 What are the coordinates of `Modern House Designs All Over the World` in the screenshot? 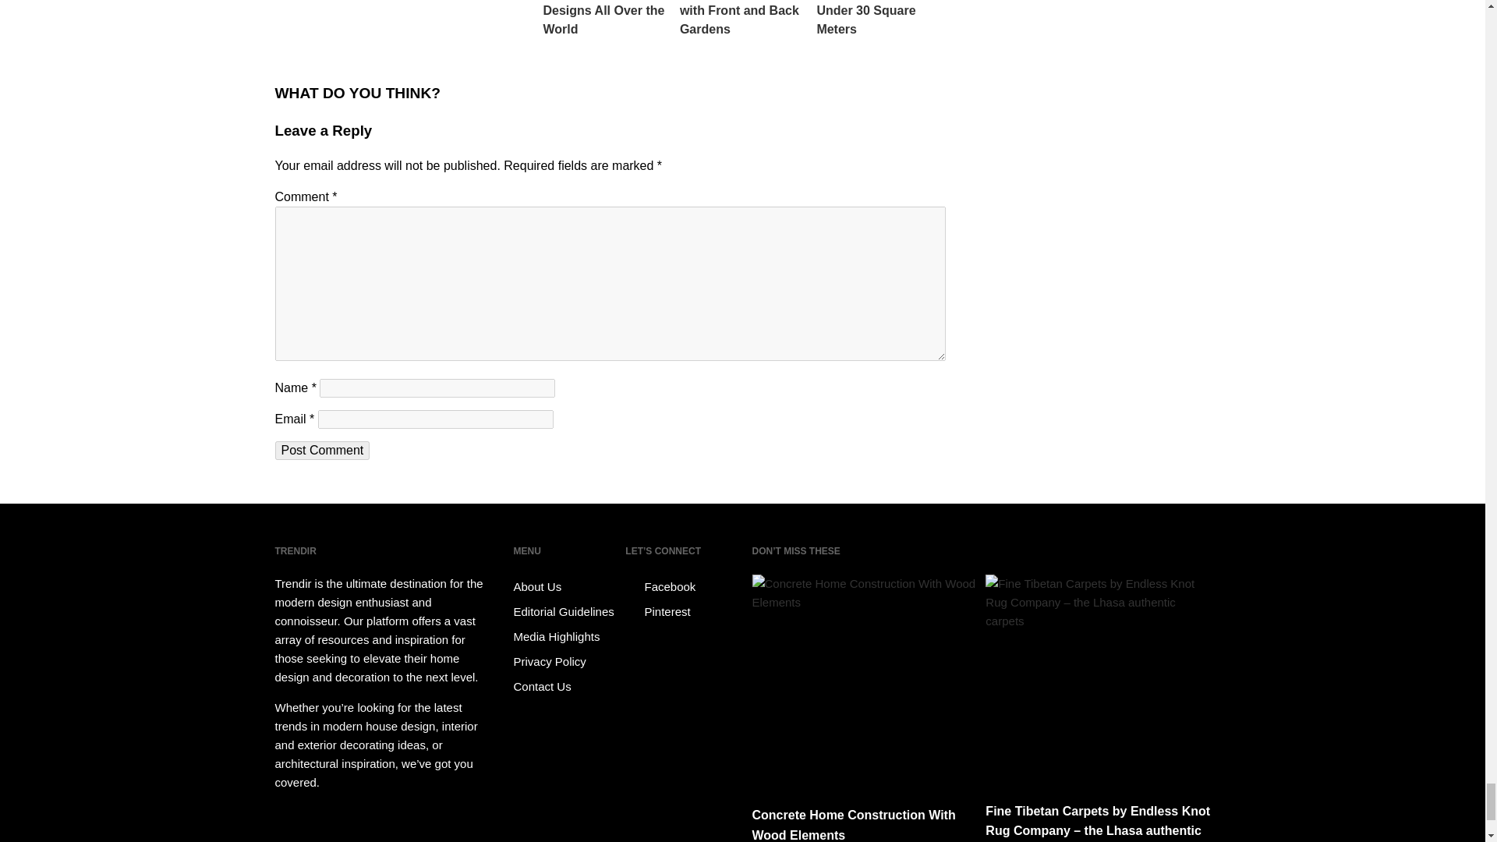 It's located at (607, 19).